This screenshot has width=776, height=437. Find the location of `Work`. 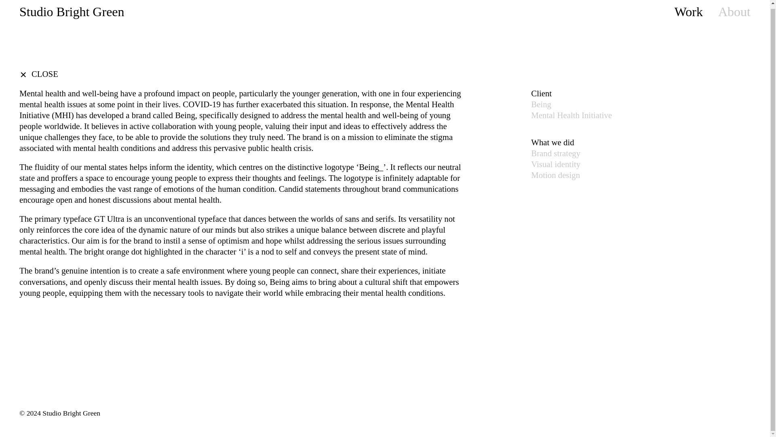

Work is located at coordinates (689, 11).